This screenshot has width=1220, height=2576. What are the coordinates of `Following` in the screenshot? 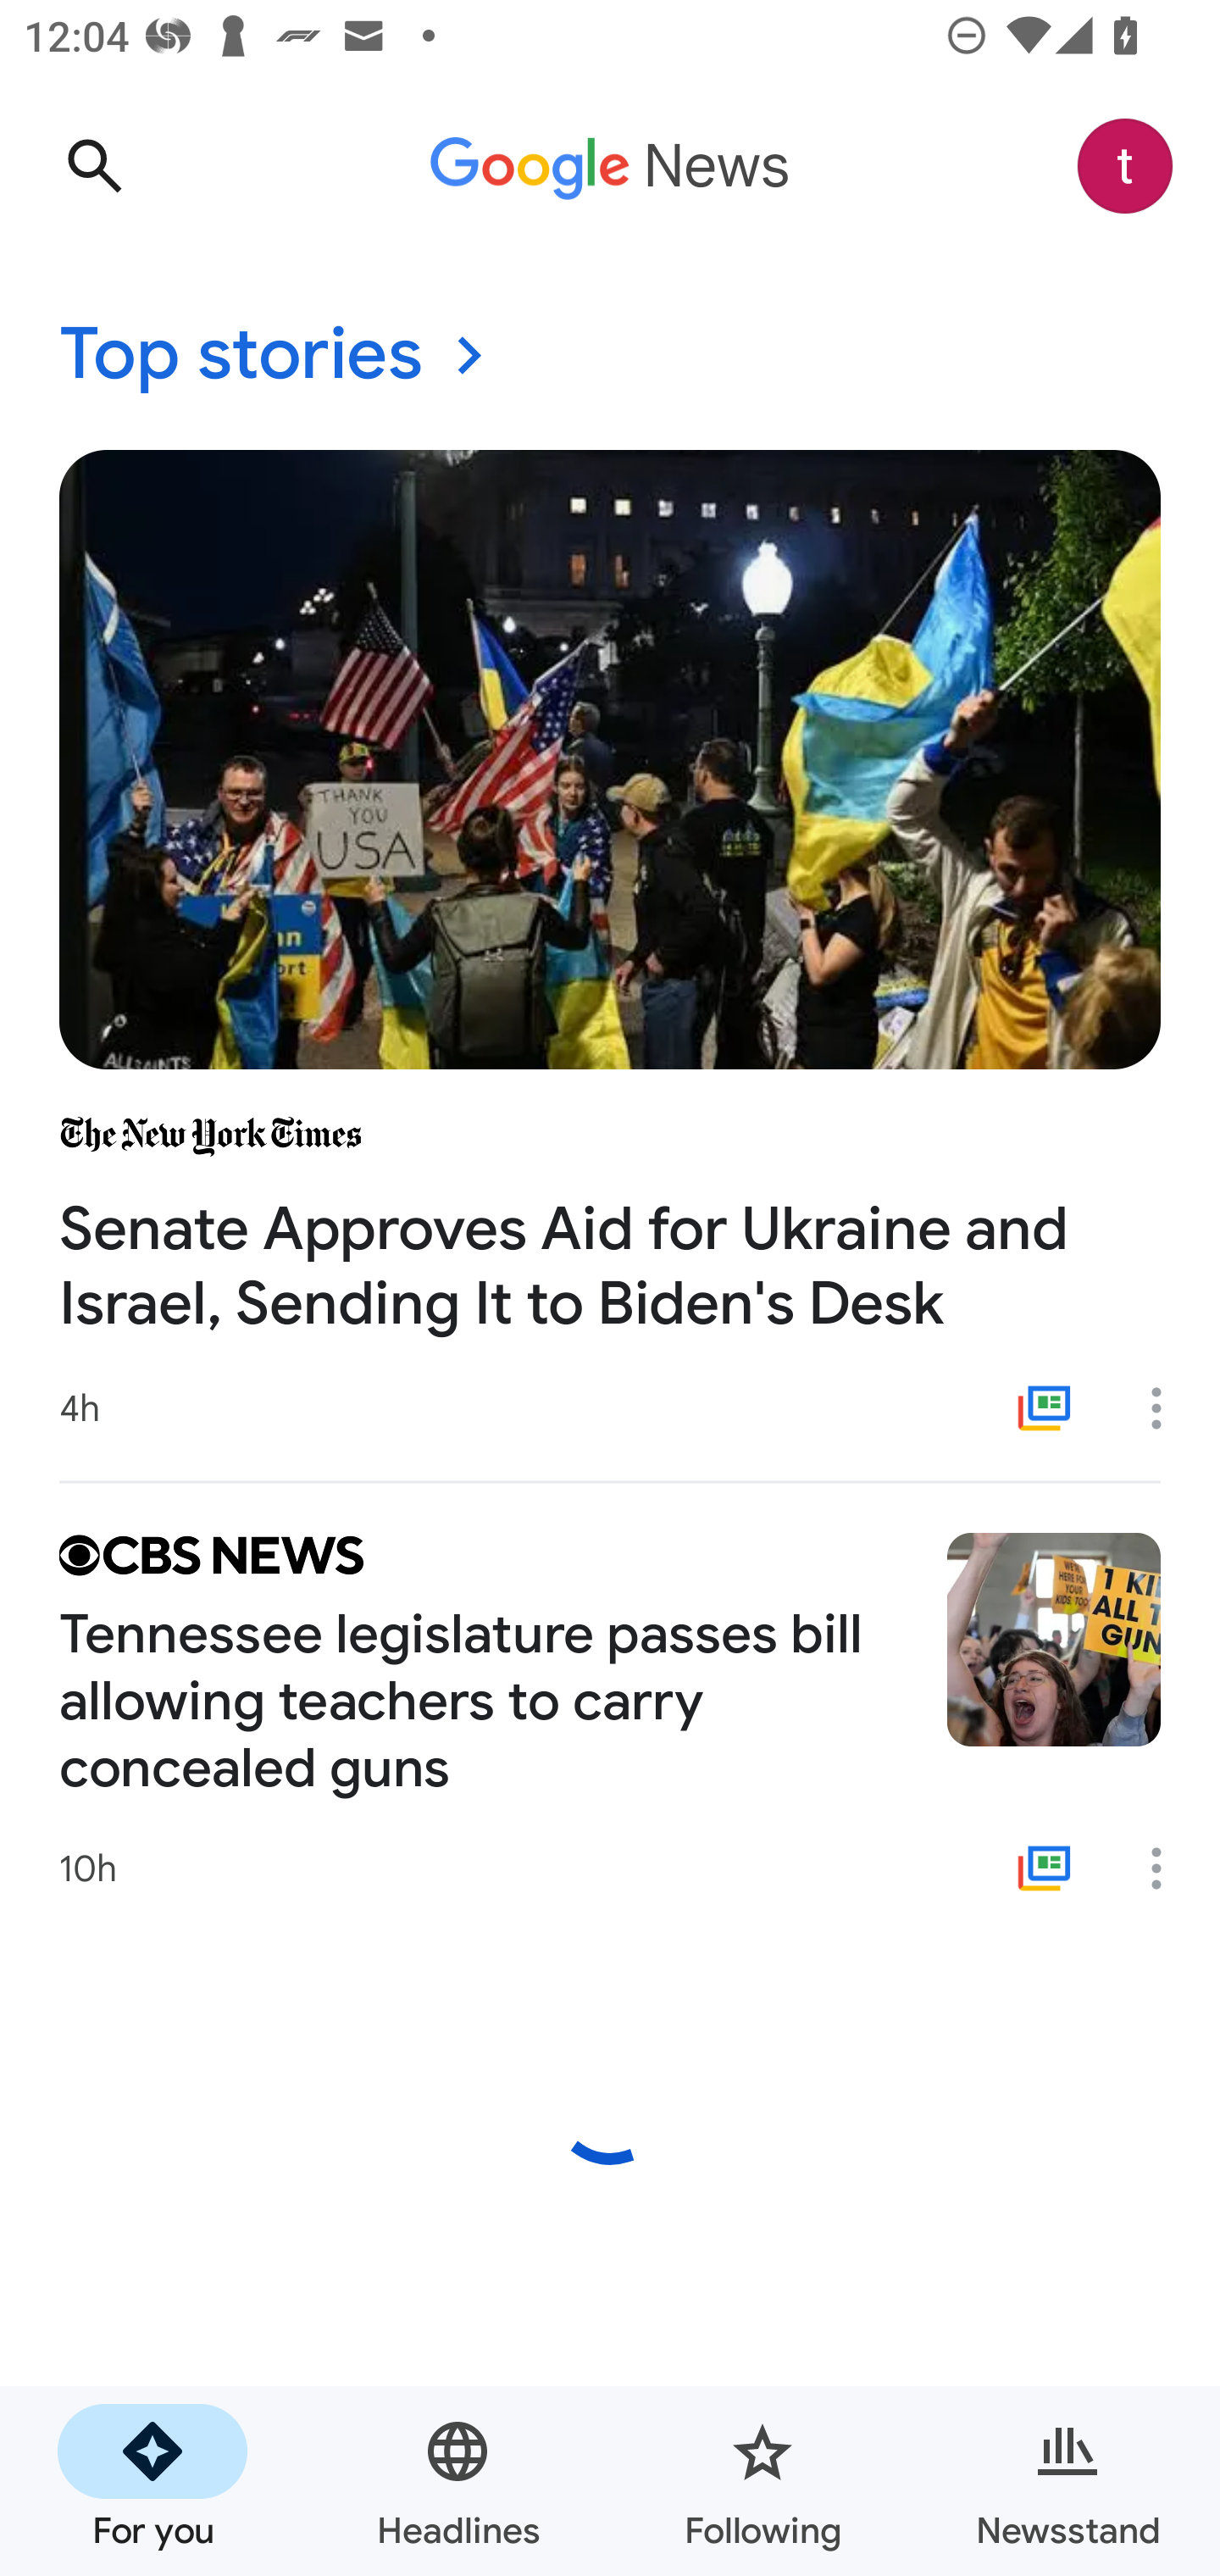 It's located at (762, 2481).